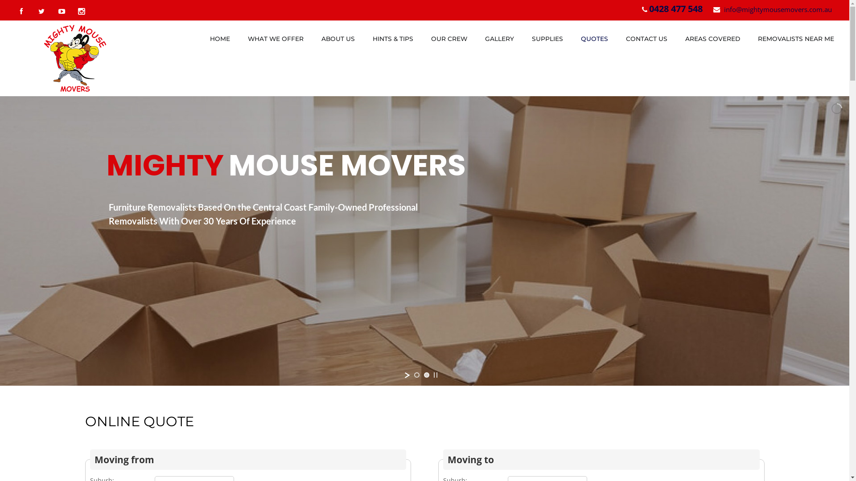 Image resolution: width=856 pixels, height=481 pixels. What do you see at coordinates (220, 39) in the screenshot?
I see `HOME` at bounding box center [220, 39].